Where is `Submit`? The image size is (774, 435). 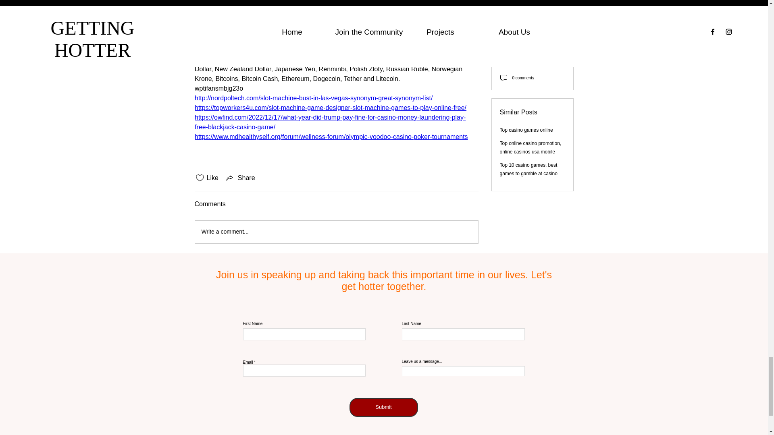
Submit is located at coordinates (383, 407).